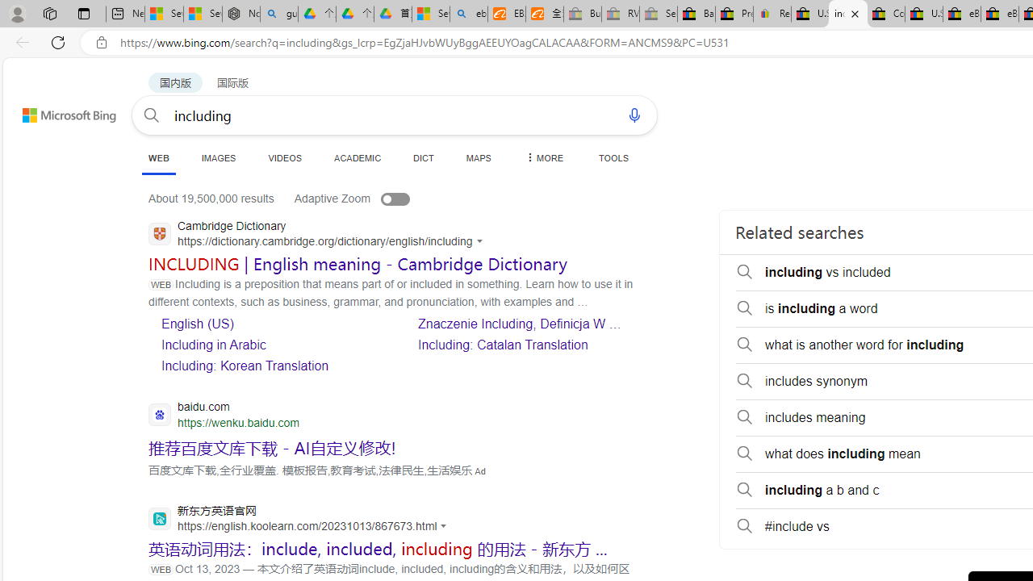 This screenshot has width=1033, height=581. I want to click on Including in Arabic, so click(271, 344).